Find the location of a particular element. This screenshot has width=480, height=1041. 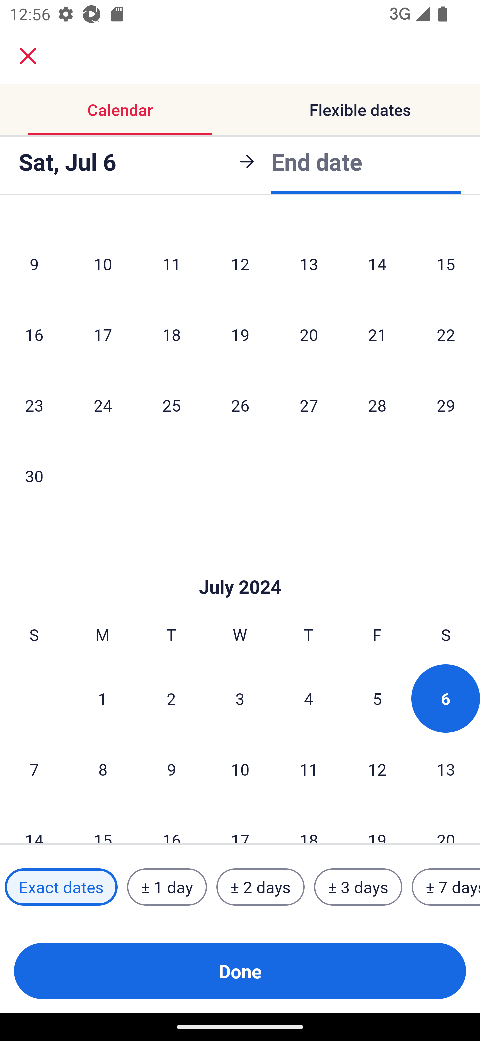

12 Wednesday, June 12, 2024 is located at coordinates (240, 264).